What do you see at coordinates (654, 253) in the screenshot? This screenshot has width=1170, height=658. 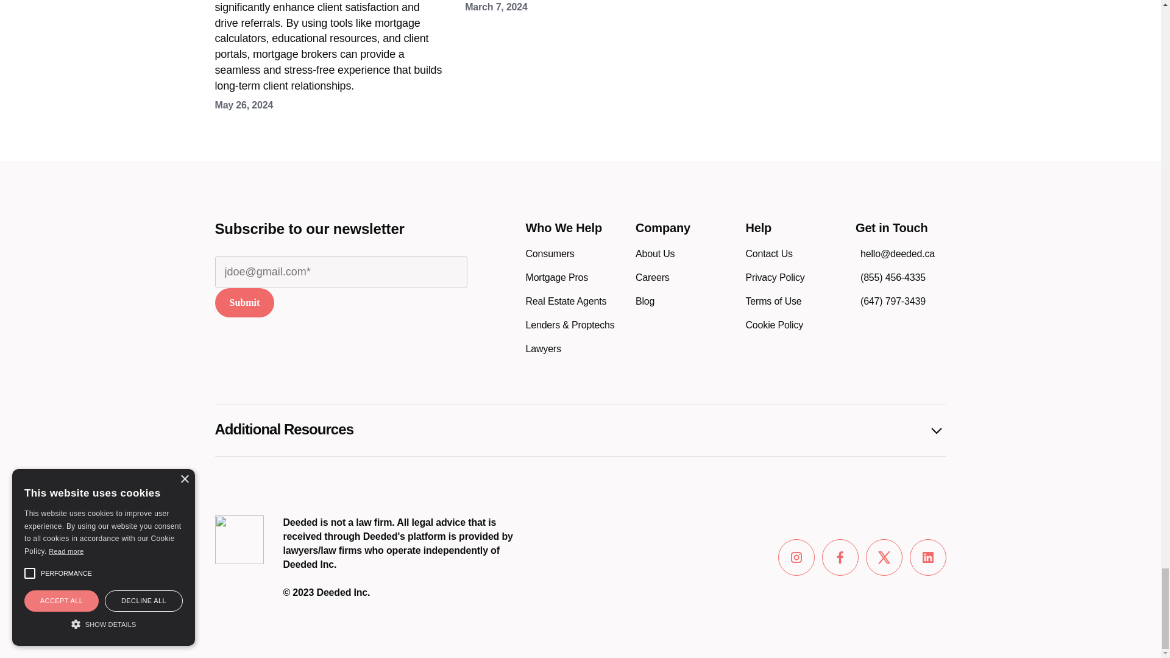 I see `About Us` at bounding box center [654, 253].